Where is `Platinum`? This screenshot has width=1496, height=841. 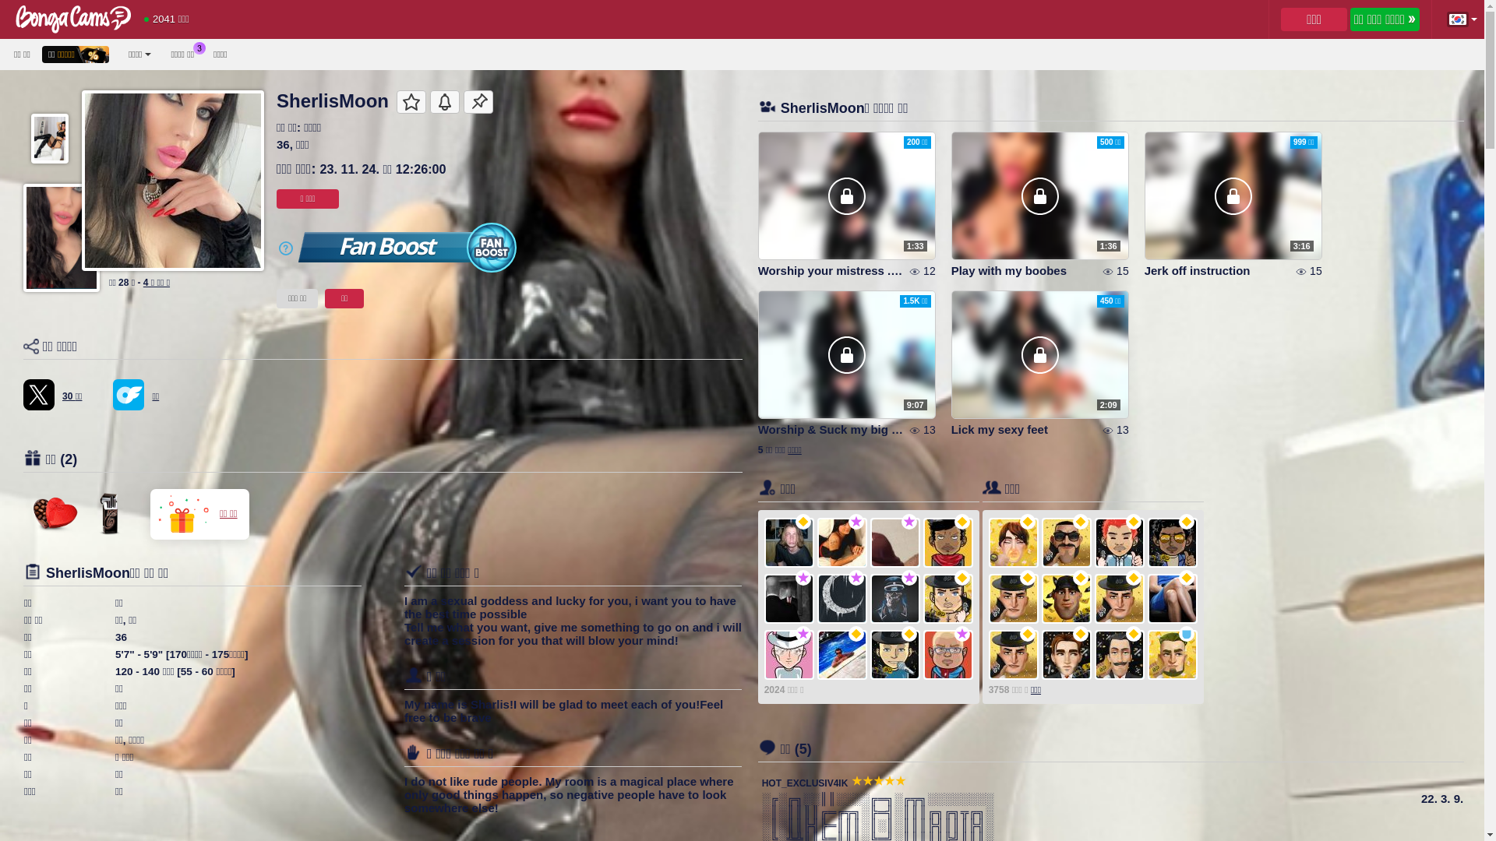 Platinum is located at coordinates (1187, 634).